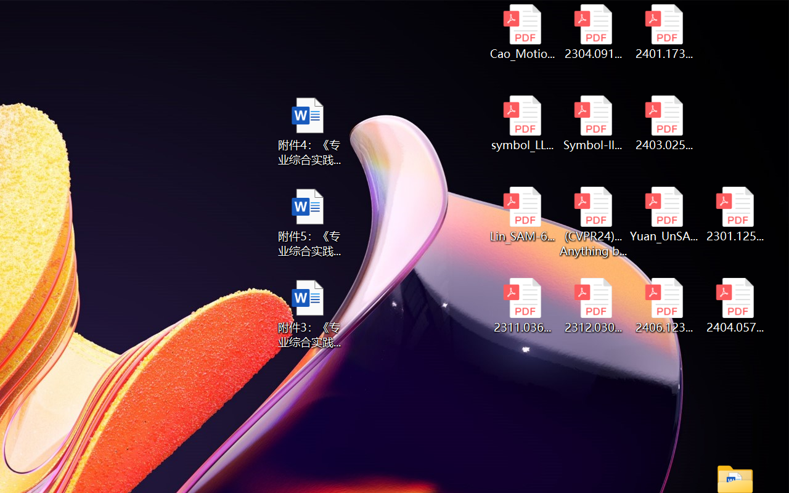  I want to click on Symbol-llm-v2.pdf, so click(593, 123).